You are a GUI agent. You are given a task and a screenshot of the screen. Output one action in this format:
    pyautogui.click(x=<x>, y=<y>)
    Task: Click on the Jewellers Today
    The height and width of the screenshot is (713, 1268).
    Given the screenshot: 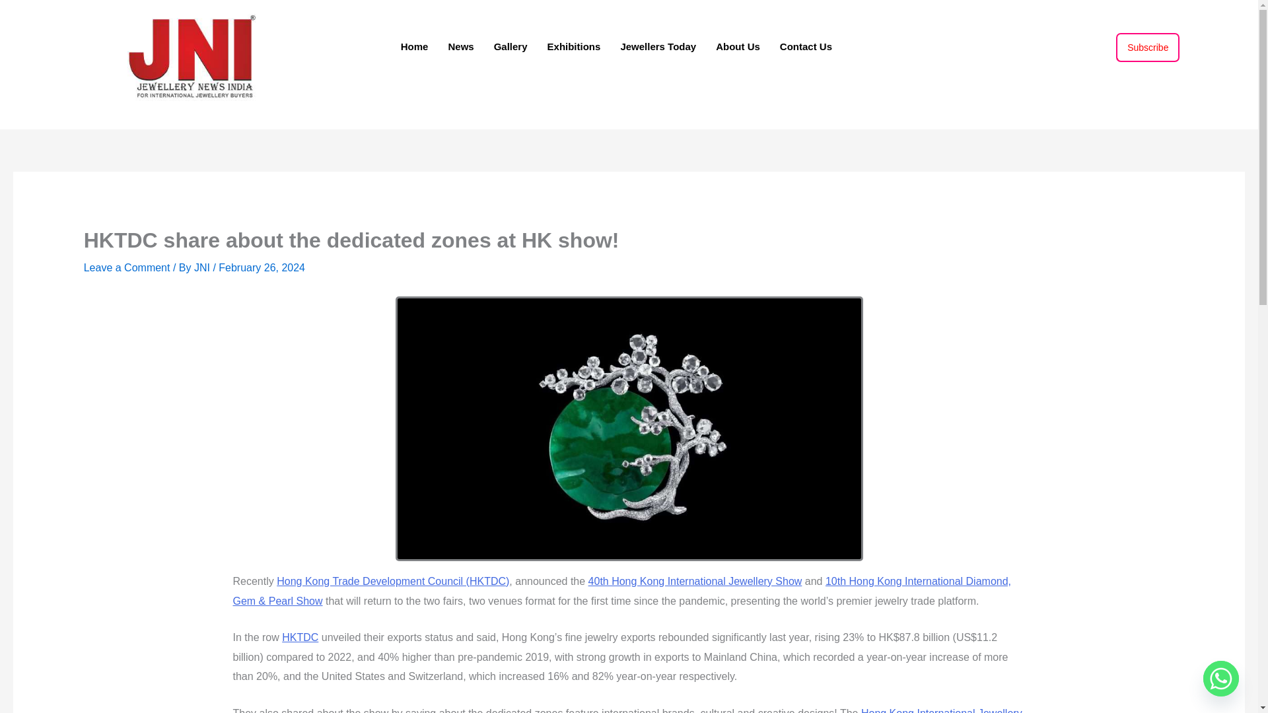 What is the action you would take?
    pyautogui.click(x=658, y=46)
    